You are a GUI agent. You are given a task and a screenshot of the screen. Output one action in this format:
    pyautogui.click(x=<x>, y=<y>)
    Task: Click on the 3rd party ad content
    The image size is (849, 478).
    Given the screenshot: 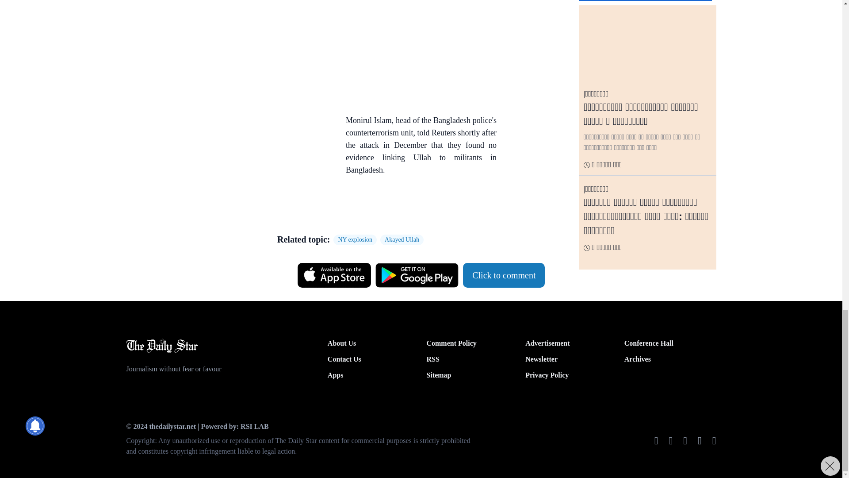 What is the action you would take?
    pyautogui.click(x=417, y=206)
    